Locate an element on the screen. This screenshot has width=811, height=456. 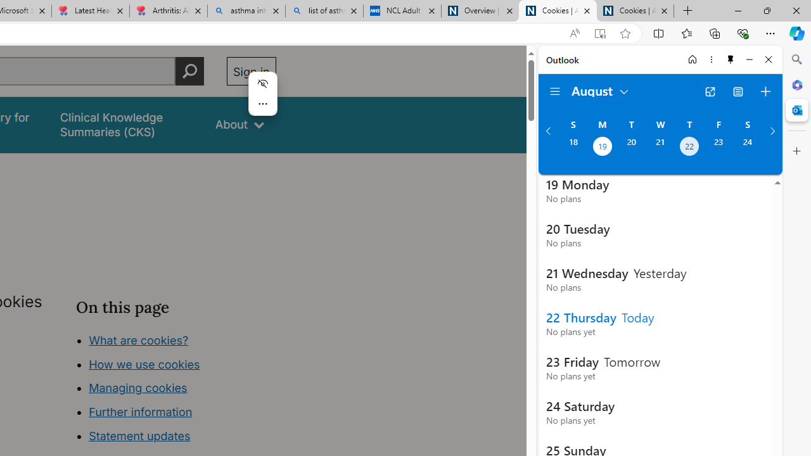
Further information is located at coordinates (141, 412).